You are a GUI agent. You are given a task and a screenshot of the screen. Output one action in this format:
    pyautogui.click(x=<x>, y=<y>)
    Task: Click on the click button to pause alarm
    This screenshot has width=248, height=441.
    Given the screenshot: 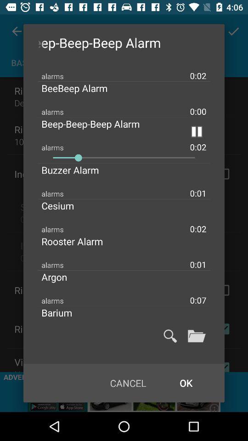 What is the action you would take?
    pyautogui.click(x=197, y=131)
    